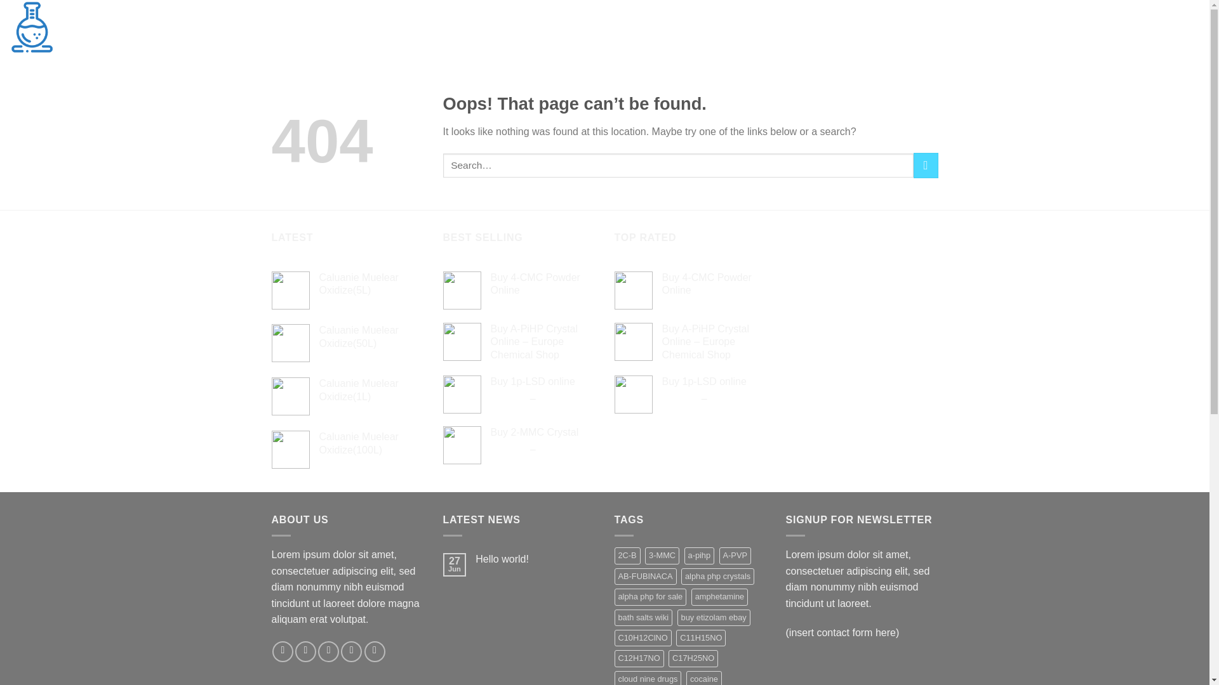  I want to click on Follow on Facebook, so click(283, 651).